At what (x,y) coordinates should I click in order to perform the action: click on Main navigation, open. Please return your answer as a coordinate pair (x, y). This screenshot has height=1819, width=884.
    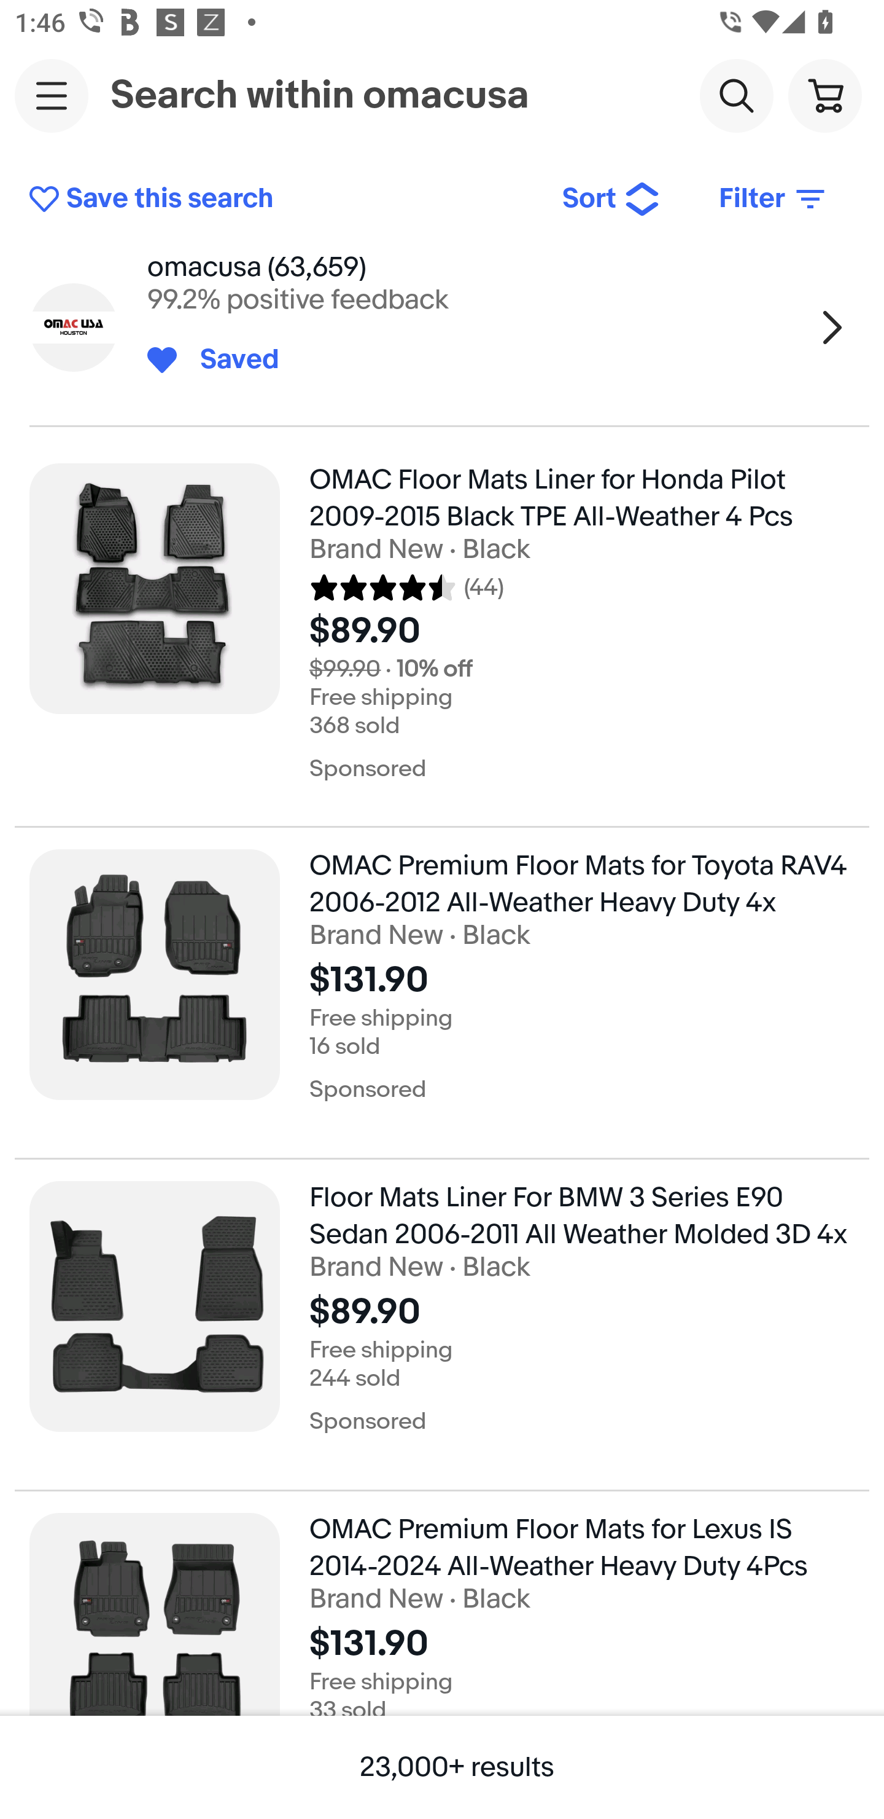
    Looking at the image, I should click on (52, 95).